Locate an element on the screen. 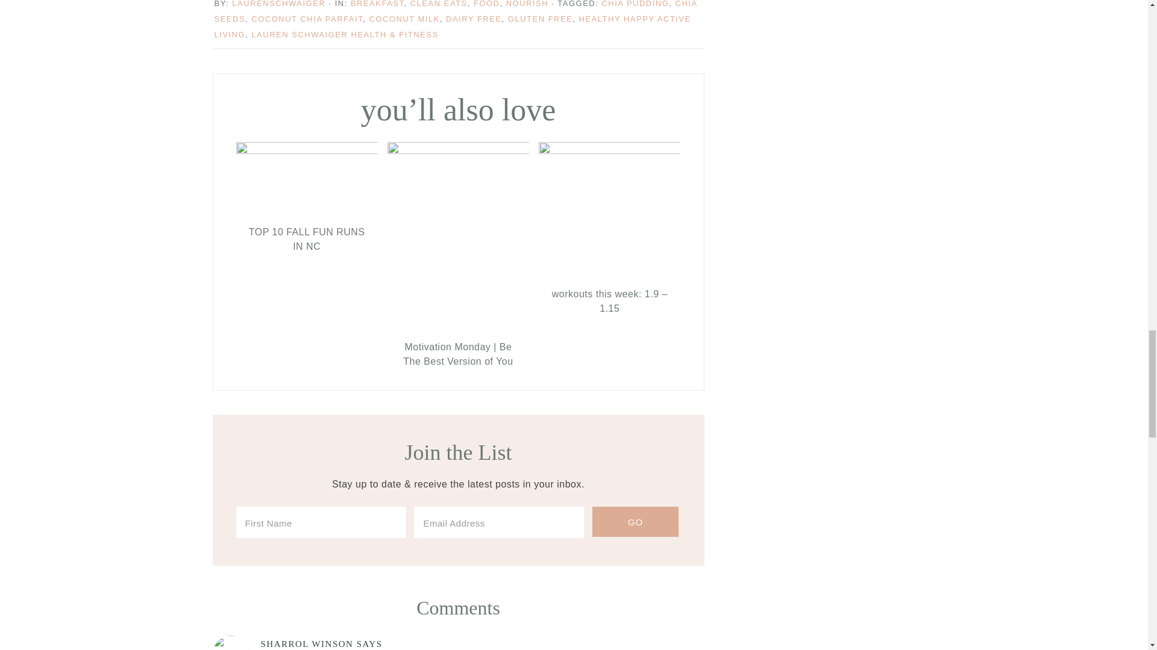  Permanent Link to TOP 10 FALL FUN RUNS IN NC is located at coordinates (307, 240).